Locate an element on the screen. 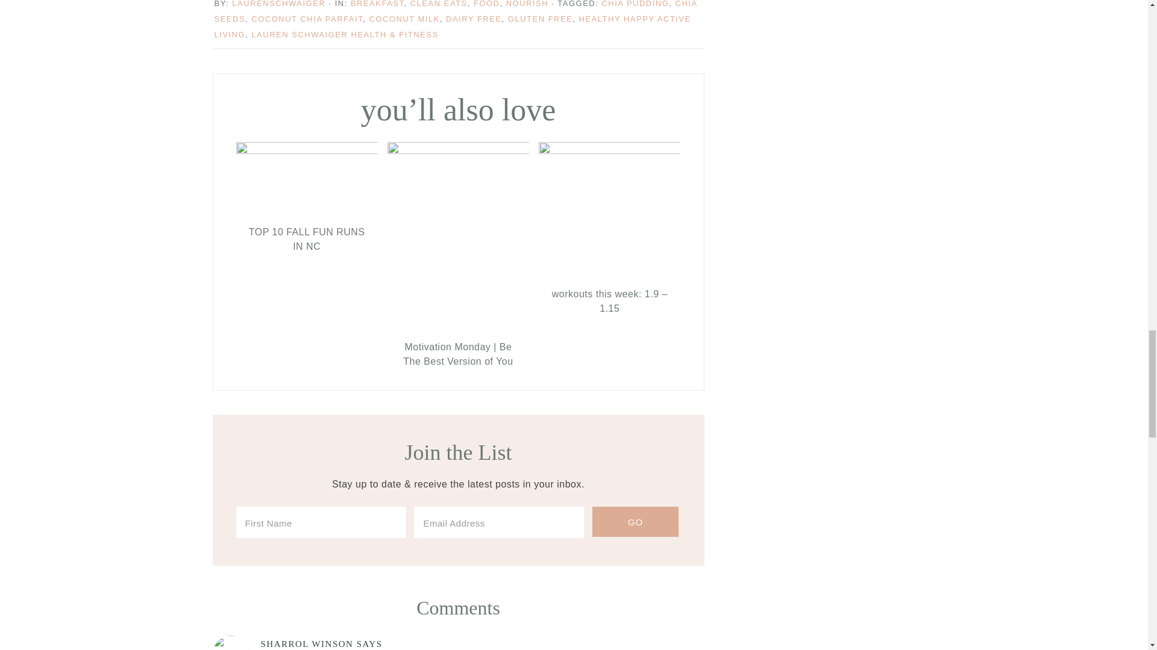  Permanent Link to TOP 10 FALL FUN RUNS IN NC is located at coordinates (307, 240).